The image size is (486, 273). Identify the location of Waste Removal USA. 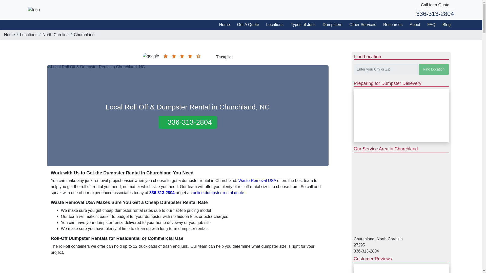
(34, 10).